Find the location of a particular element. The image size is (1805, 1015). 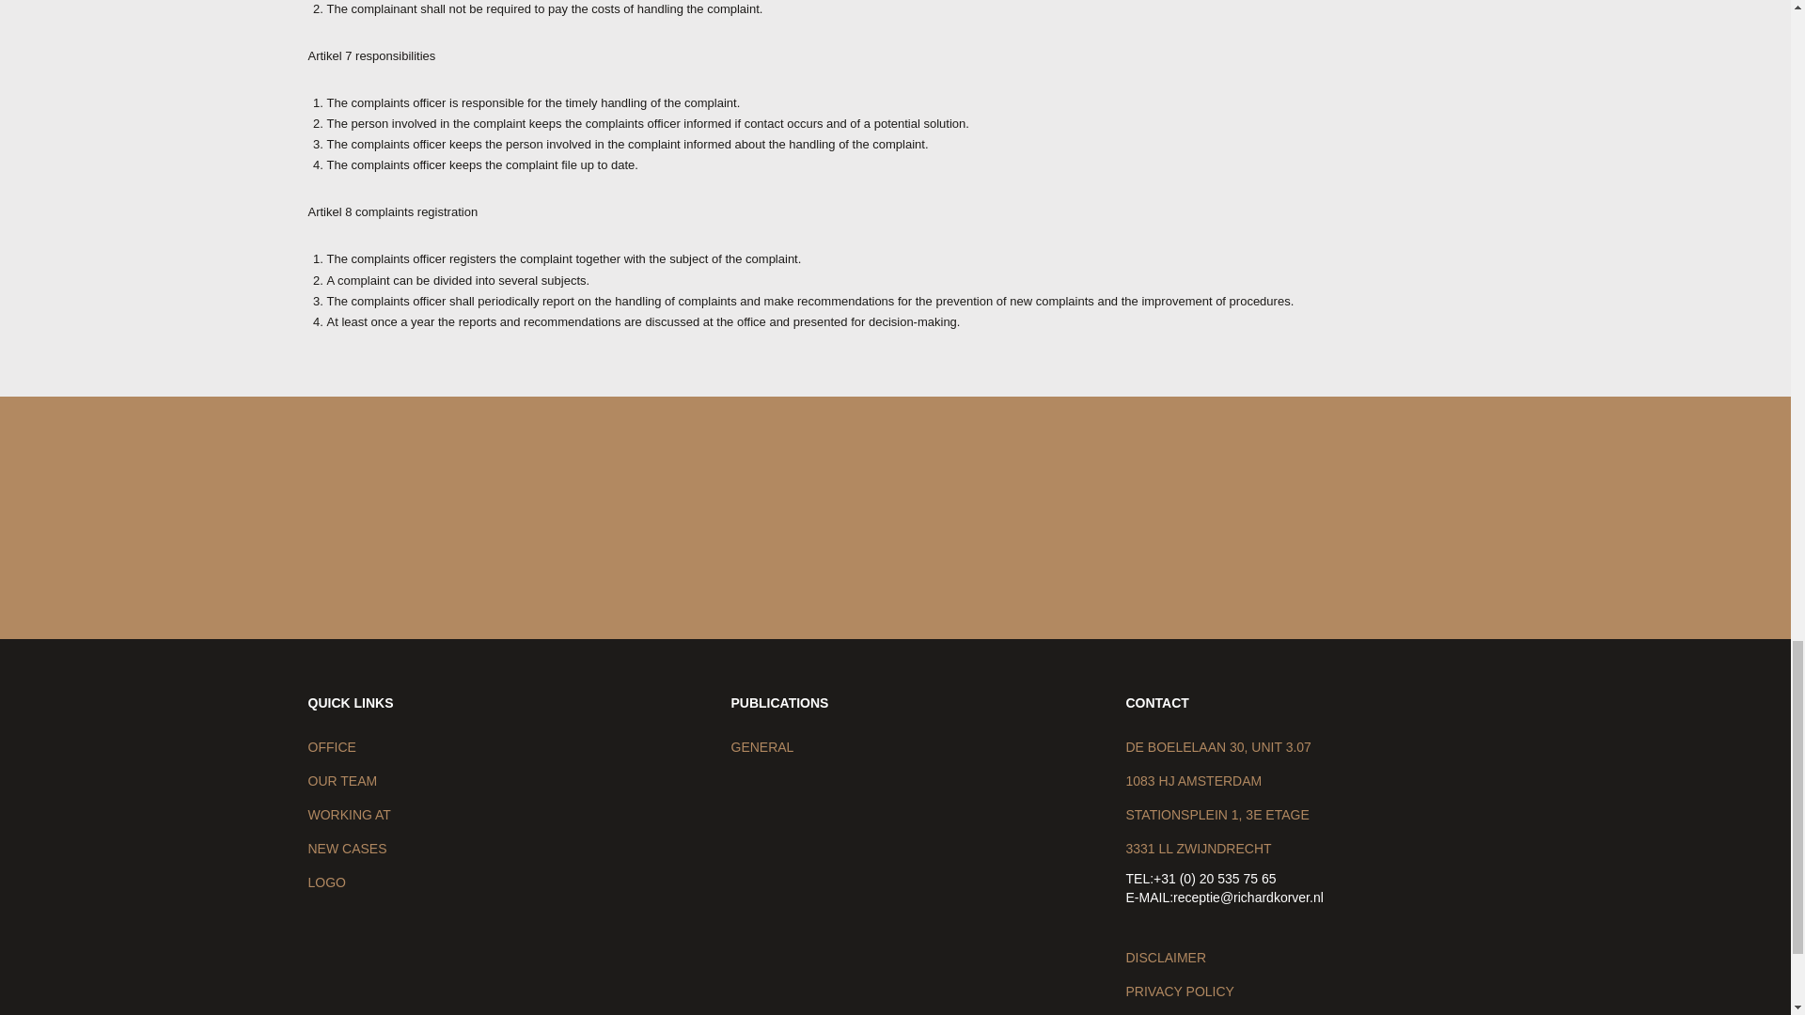

LOGO is located at coordinates (327, 882).